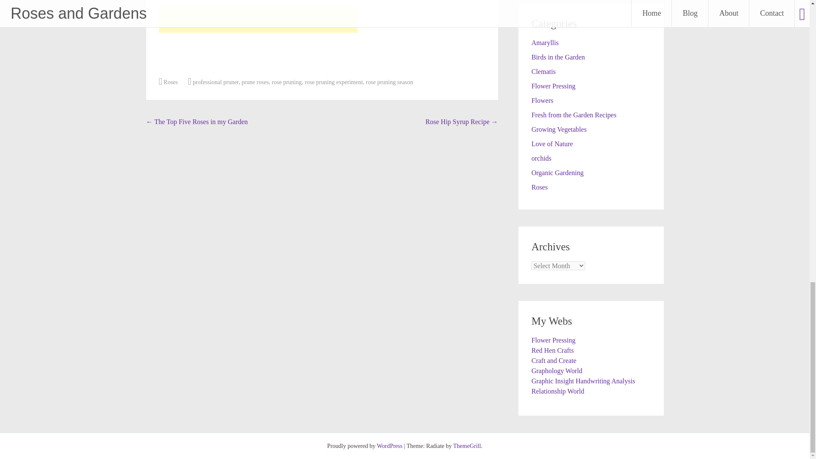  Describe the element at coordinates (389, 82) in the screenshot. I see `rose pruning season` at that location.